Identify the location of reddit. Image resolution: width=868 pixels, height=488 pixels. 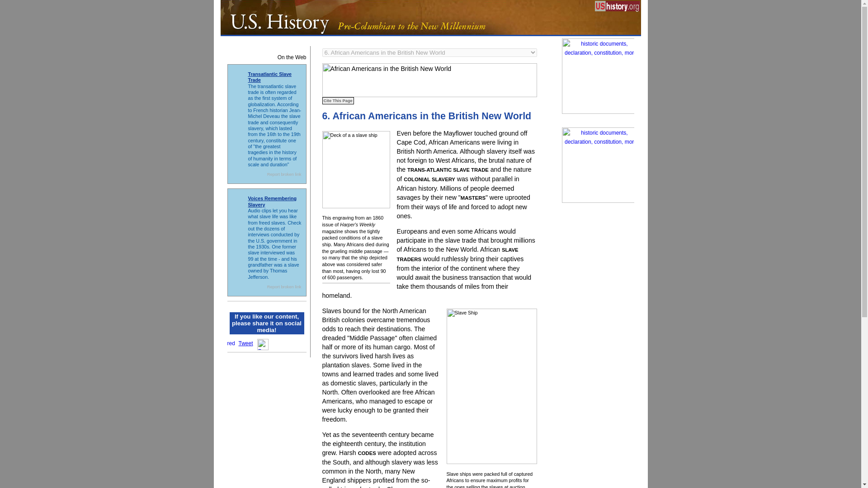
(231, 342).